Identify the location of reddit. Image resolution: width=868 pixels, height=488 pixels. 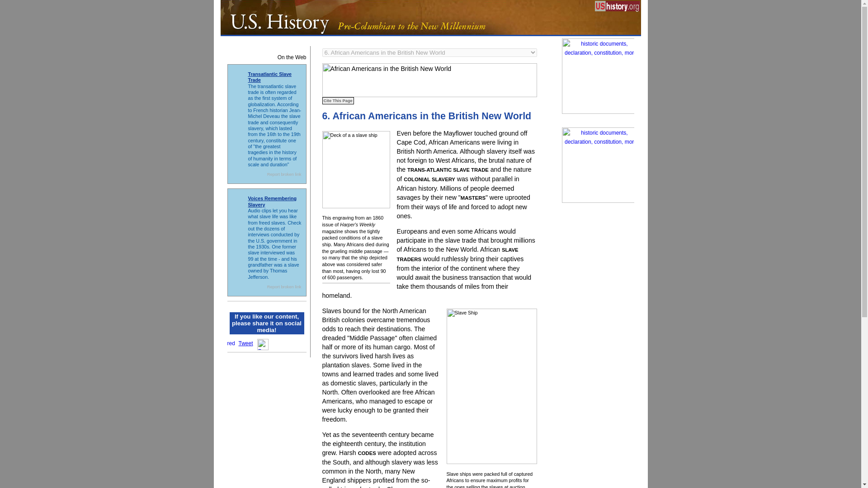
(231, 342).